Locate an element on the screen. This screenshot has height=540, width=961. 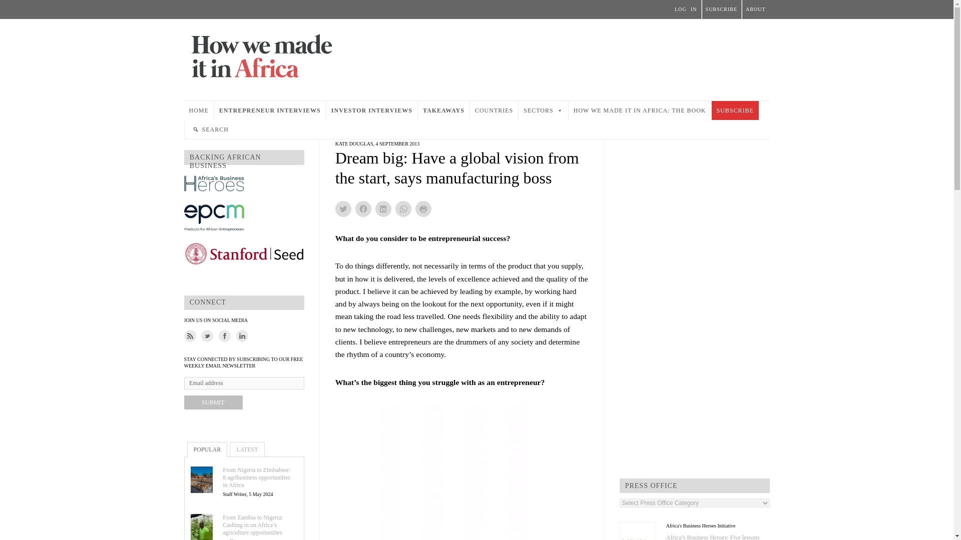
Posts by Kate Douglas is located at coordinates (354, 143).